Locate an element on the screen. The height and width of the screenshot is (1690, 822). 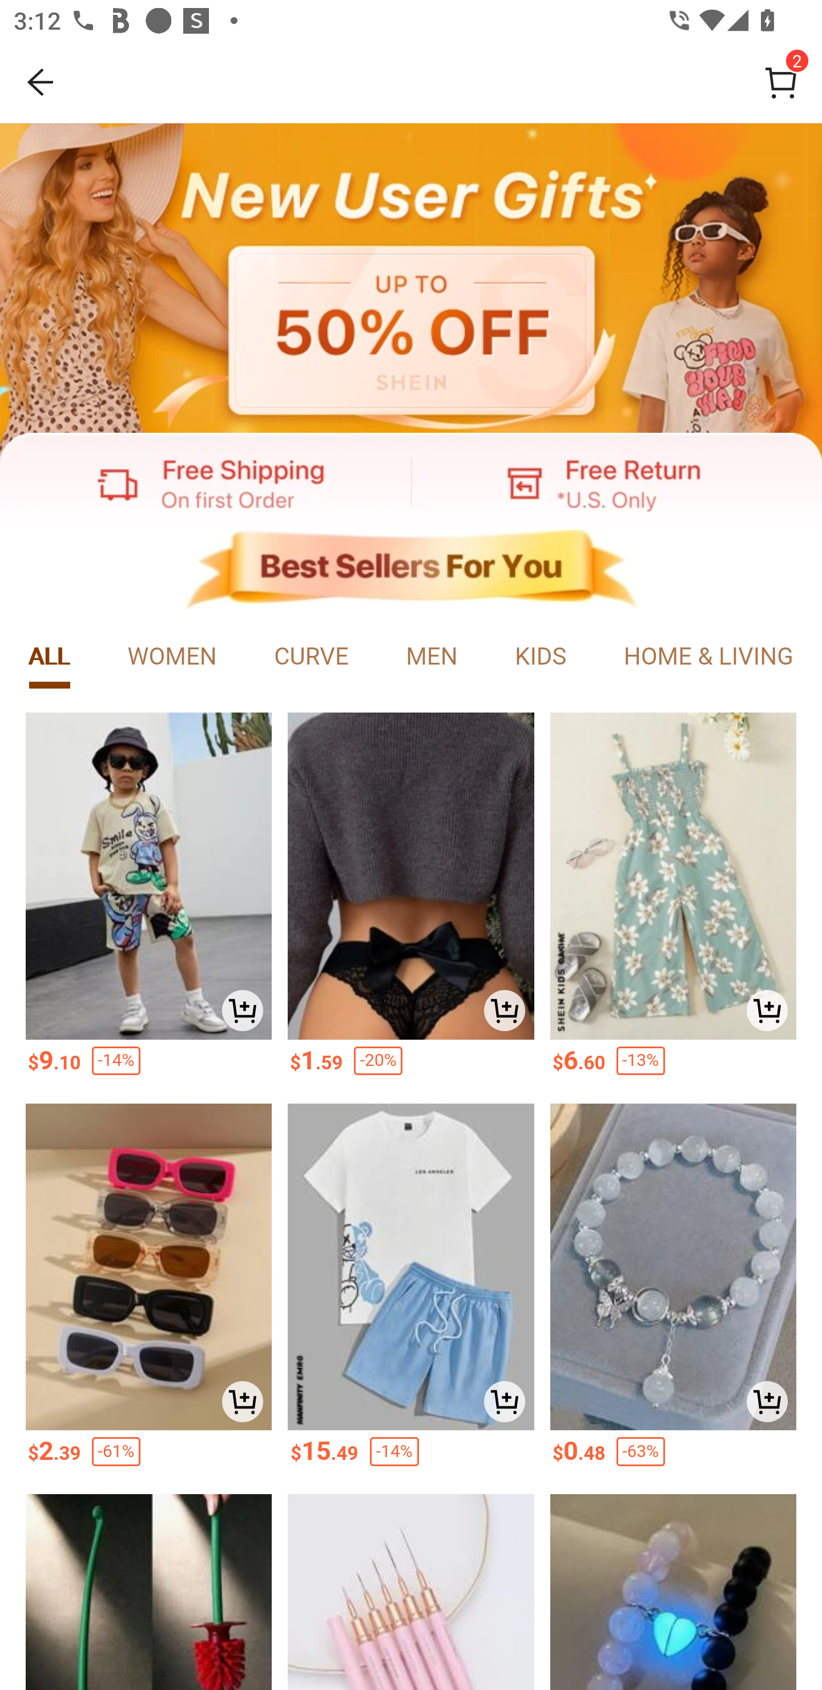
tab item is located at coordinates (172, 657).